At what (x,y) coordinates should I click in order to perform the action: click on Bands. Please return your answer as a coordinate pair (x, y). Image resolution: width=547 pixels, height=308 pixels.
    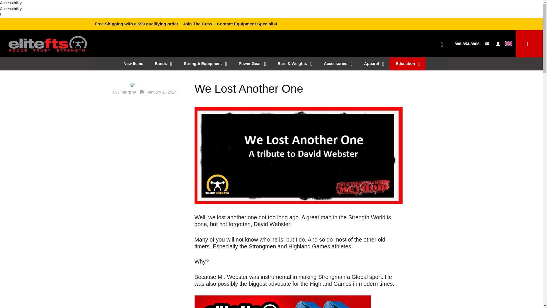
    Looking at the image, I should click on (163, 63).